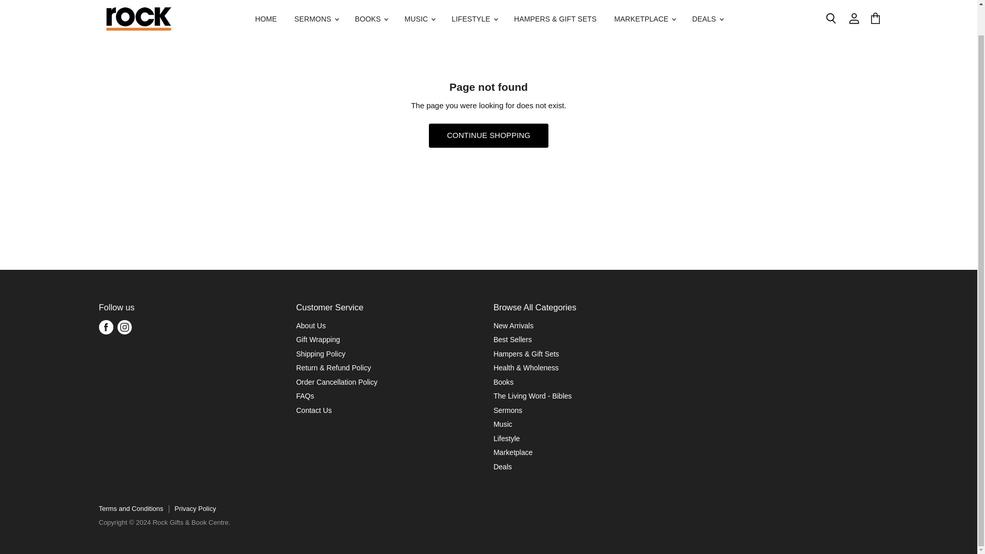  What do you see at coordinates (106, 327) in the screenshot?
I see `Facebook` at bounding box center [106, 327].